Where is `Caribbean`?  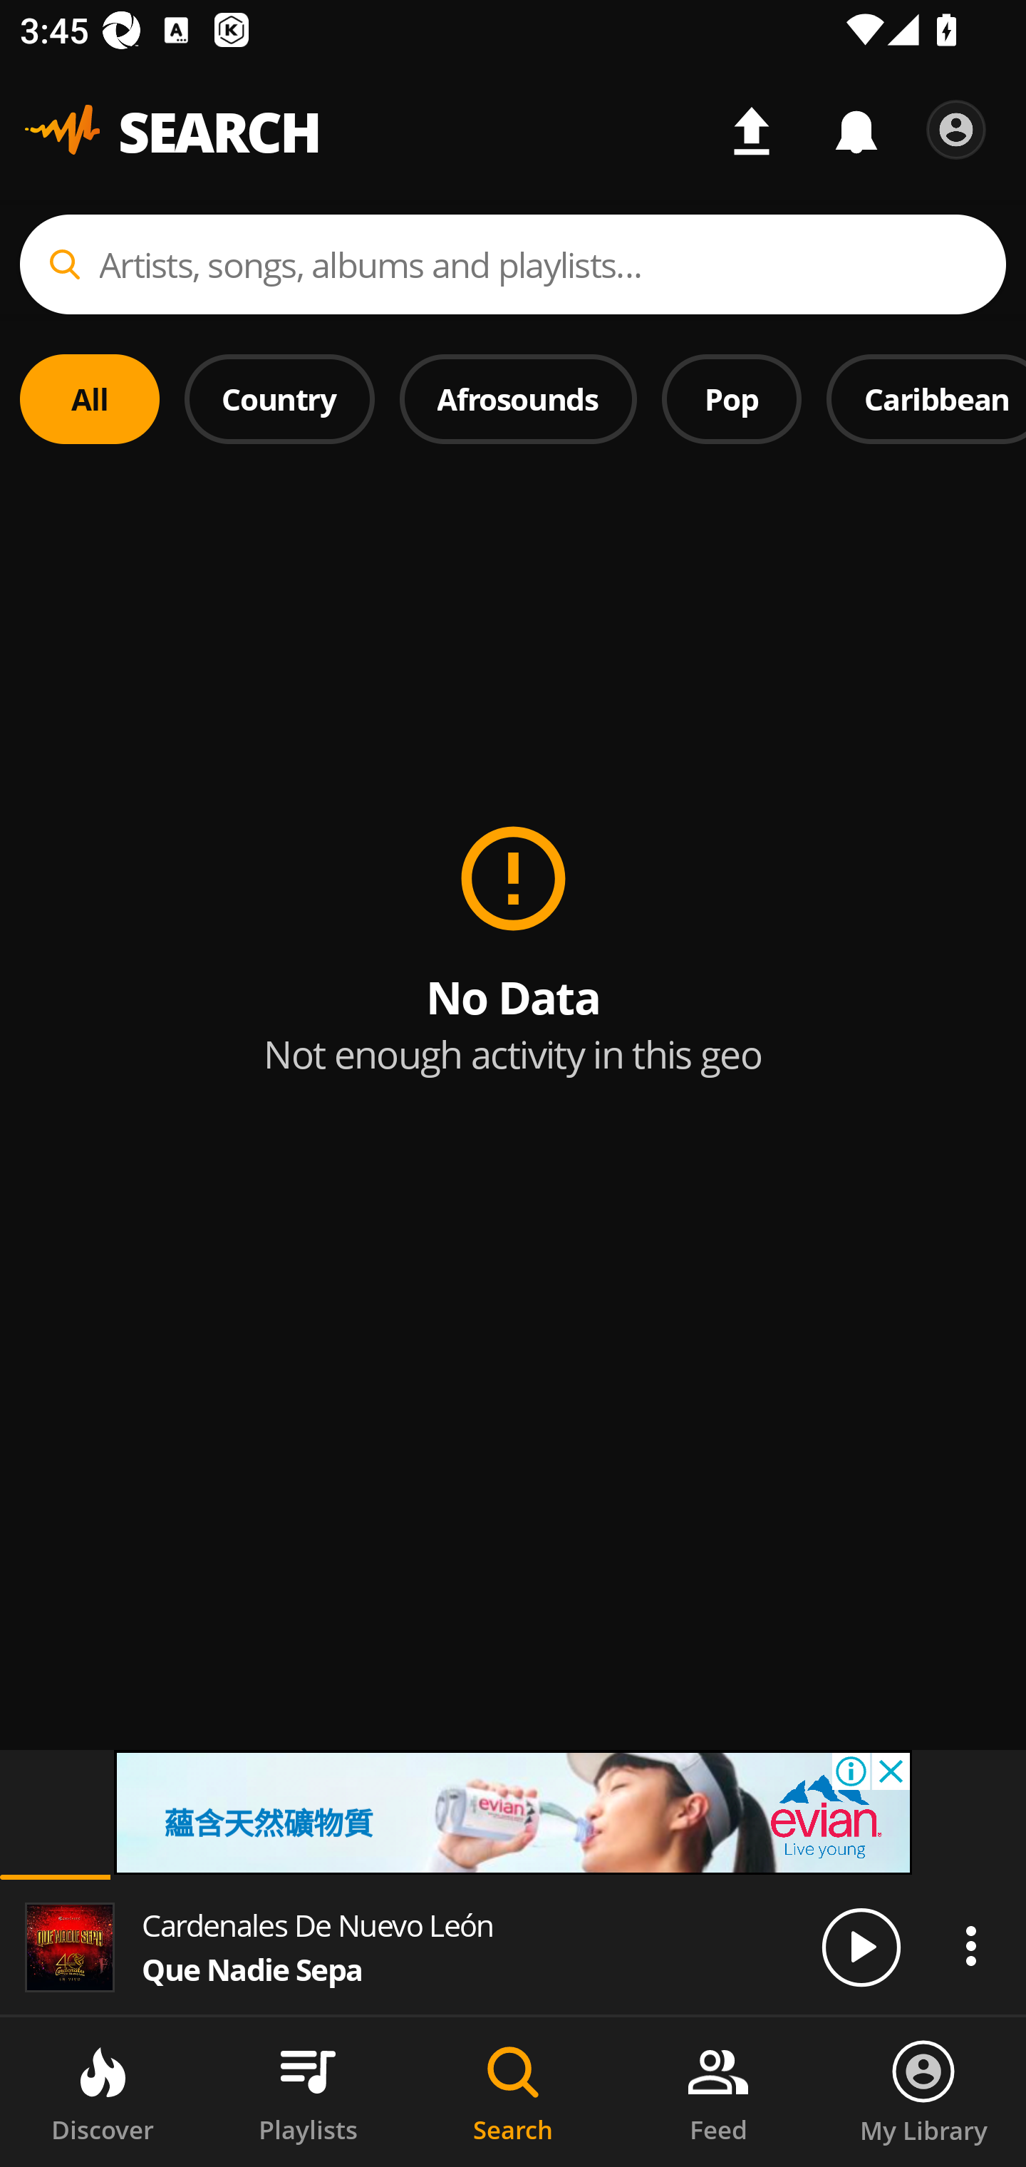 Caribbean is located at coordinates (926, 398).